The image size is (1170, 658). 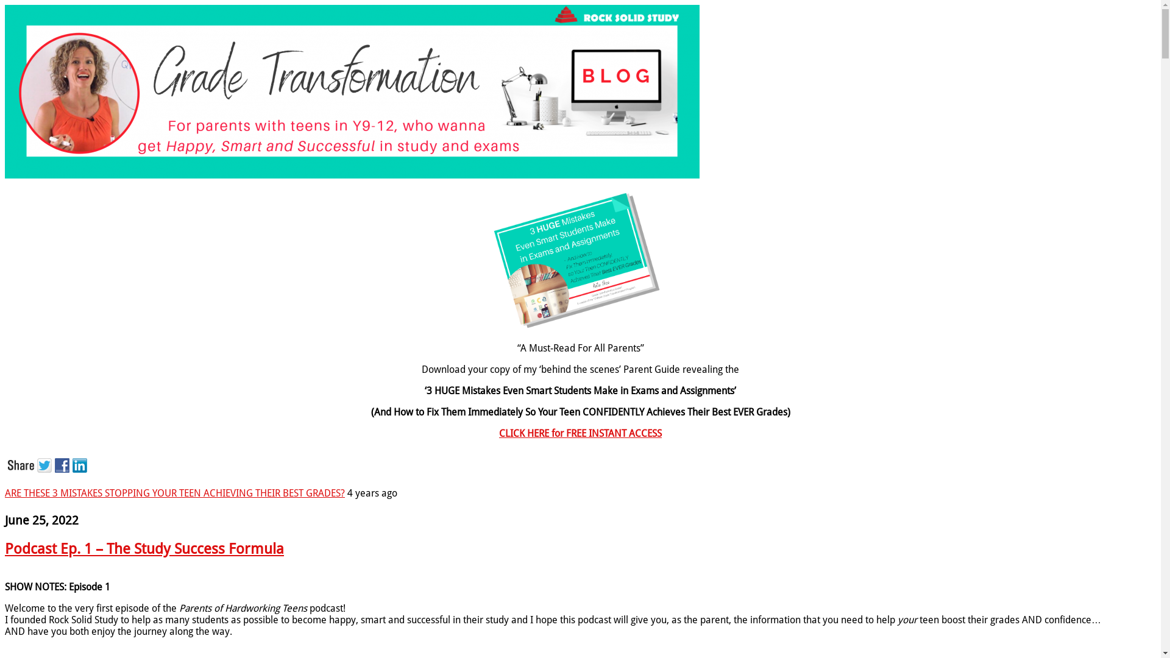 What do you see at coordinates (46, 464) in the screenshot?
I see `Twitter` at bounding box center [46, 464].